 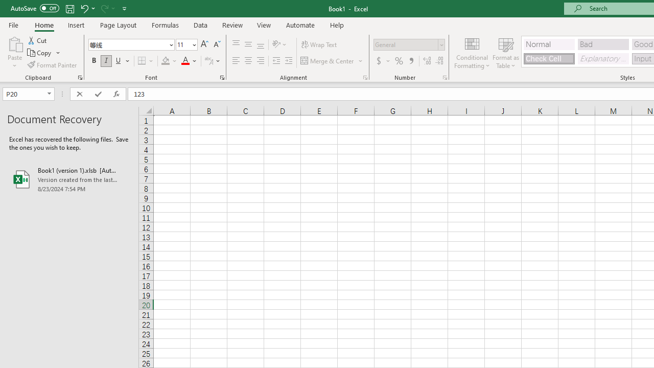 I want to click on Merge & Center, so click(x=332, y=61).